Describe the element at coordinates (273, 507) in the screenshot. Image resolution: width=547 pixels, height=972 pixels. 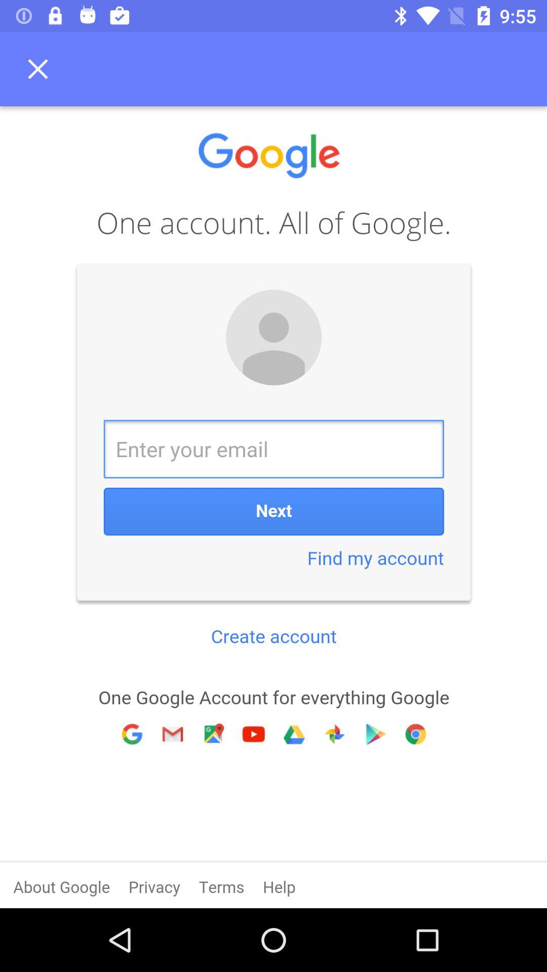
I see `next` at that location.